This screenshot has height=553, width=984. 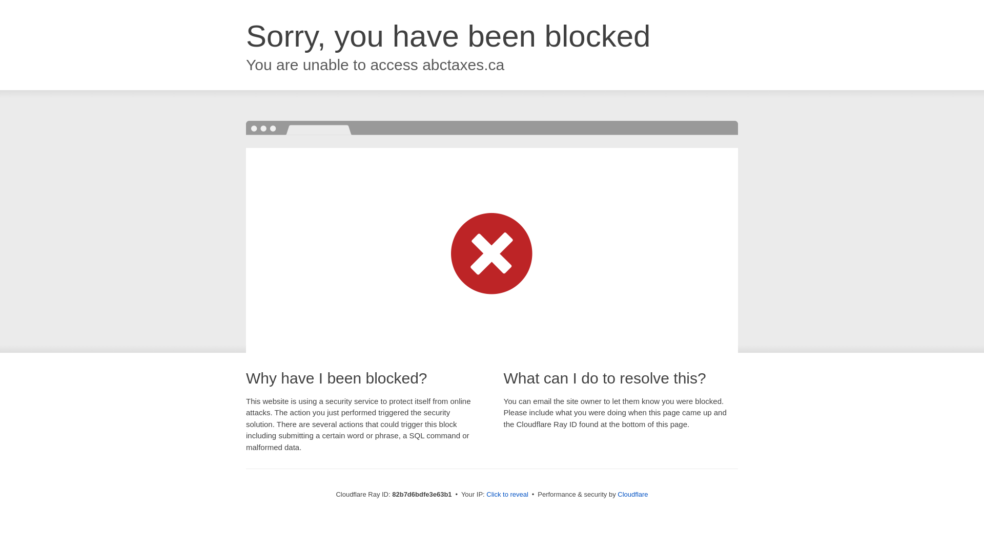 What do you see at coordinates (632, 495) in the screenshot?
I see `Cloudflare` at bounding box center [632, 495].